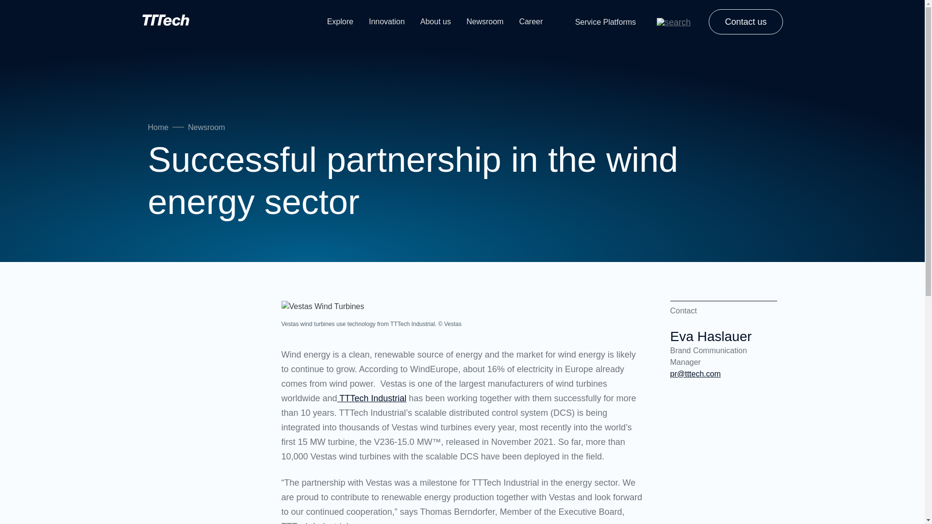  I want to click on Explore, so click(340, 21).